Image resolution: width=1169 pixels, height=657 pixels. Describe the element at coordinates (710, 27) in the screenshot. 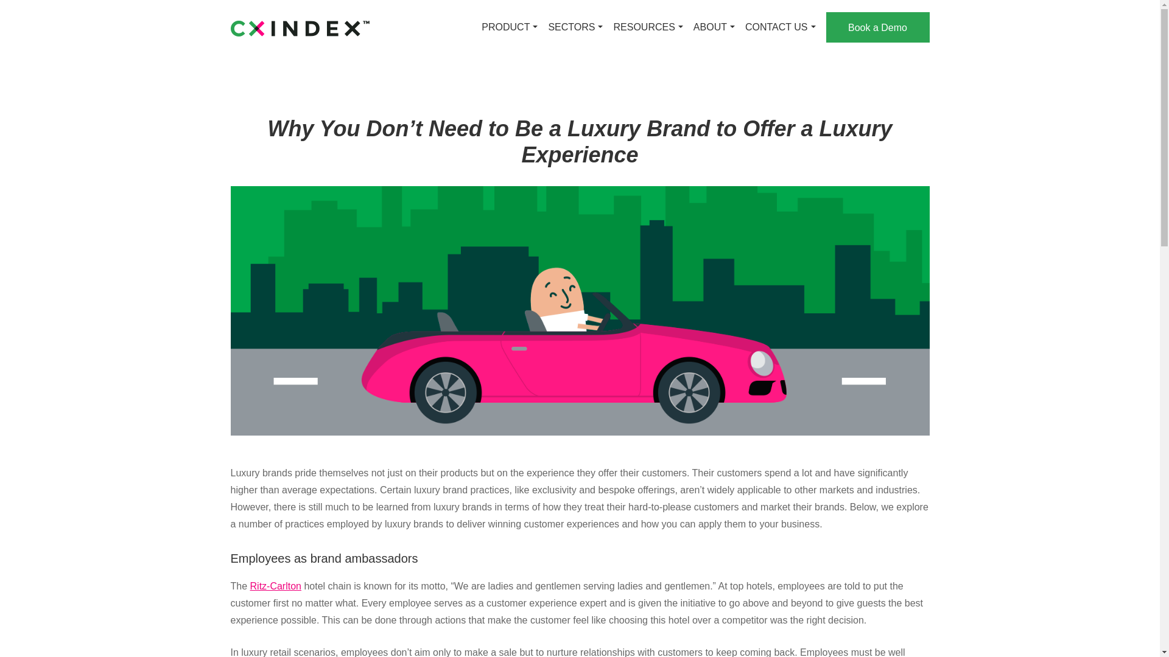

I see `ABOUT` at that location.